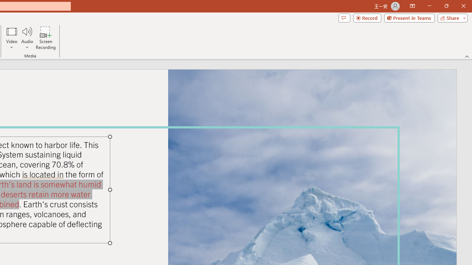 This screenshot has height=265, width=472. I want to click on Screen Recording..., so click(46, 38).